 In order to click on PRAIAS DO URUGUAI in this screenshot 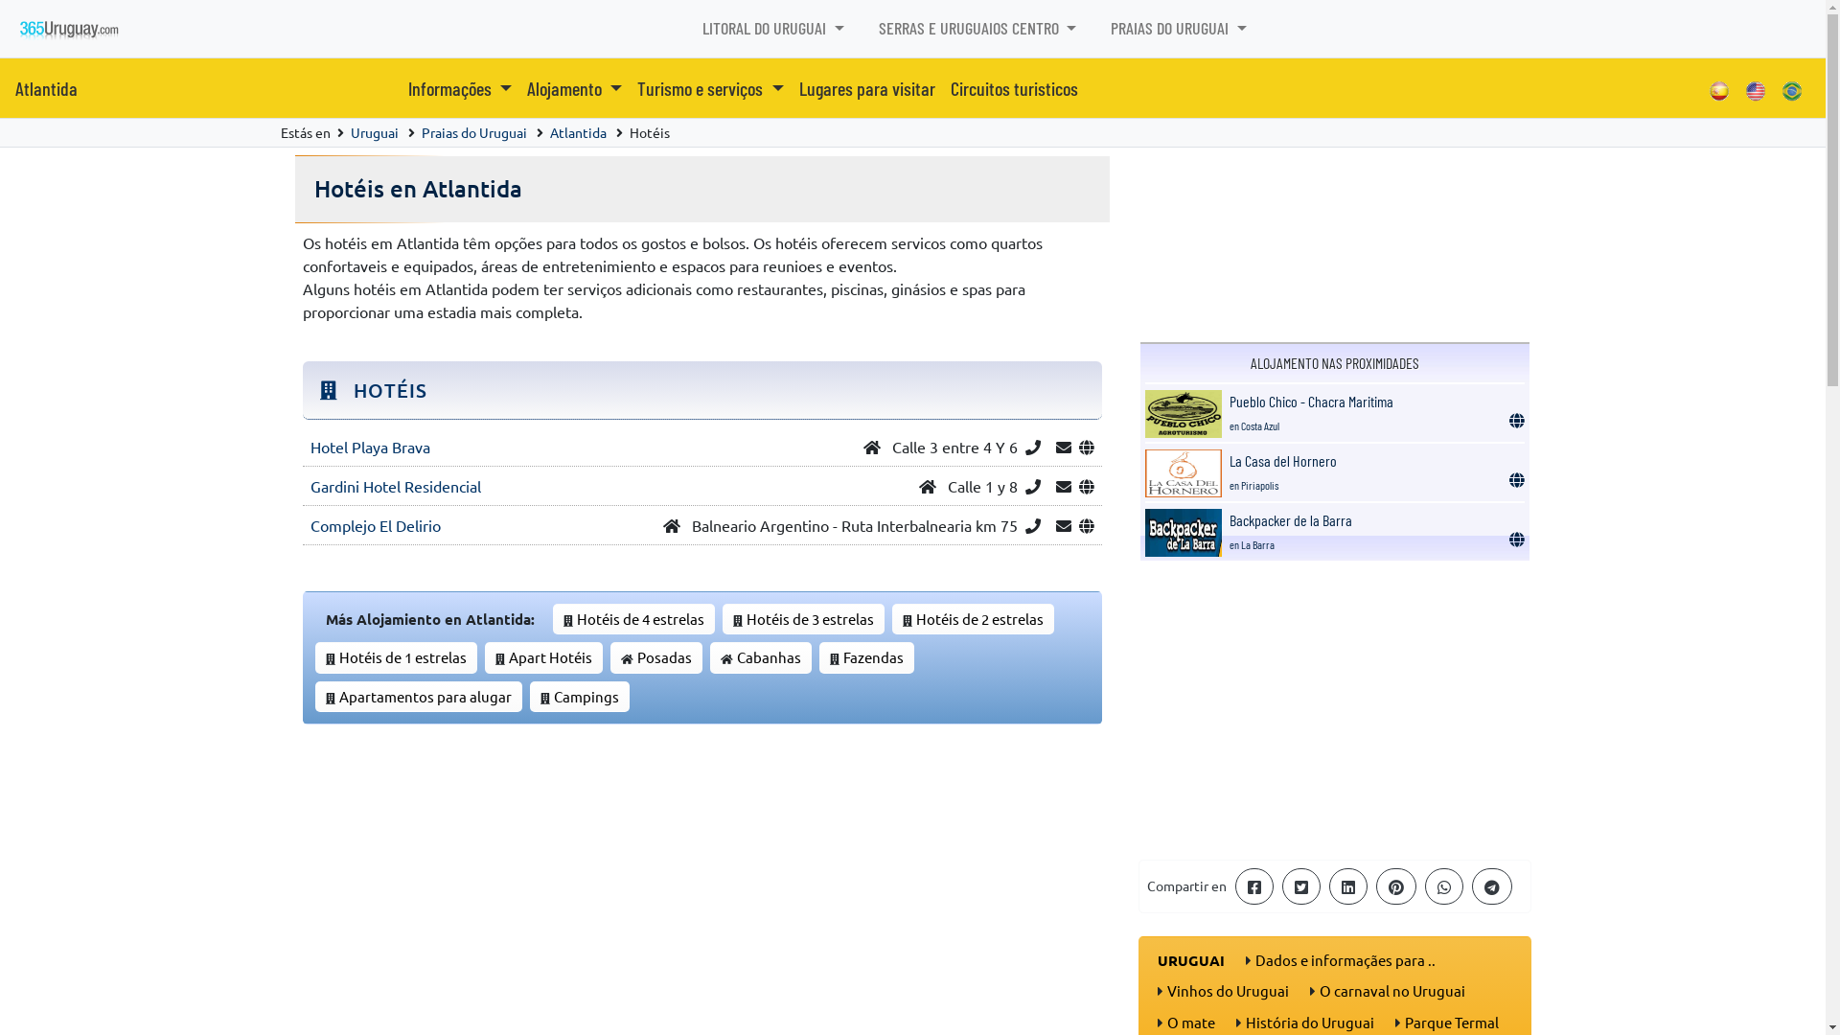, I will do `click(1179, 29)`.